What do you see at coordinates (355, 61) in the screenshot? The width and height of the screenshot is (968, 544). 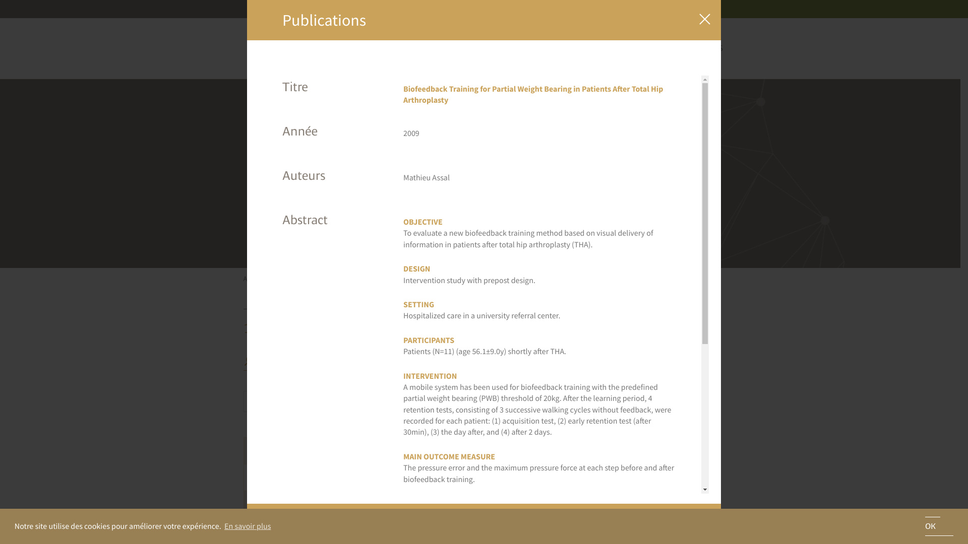 I see `CENTRE` at bounding box center [355, 61].